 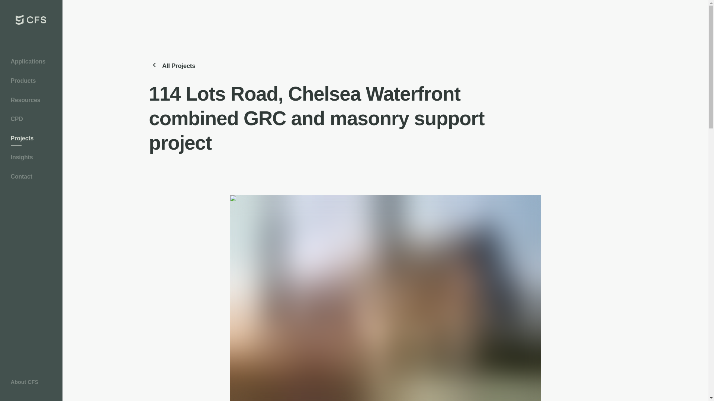 What do you see at coordinates (31, 179) in the screenshot?
I see `Precast facades` at bounding box center [31, 179].